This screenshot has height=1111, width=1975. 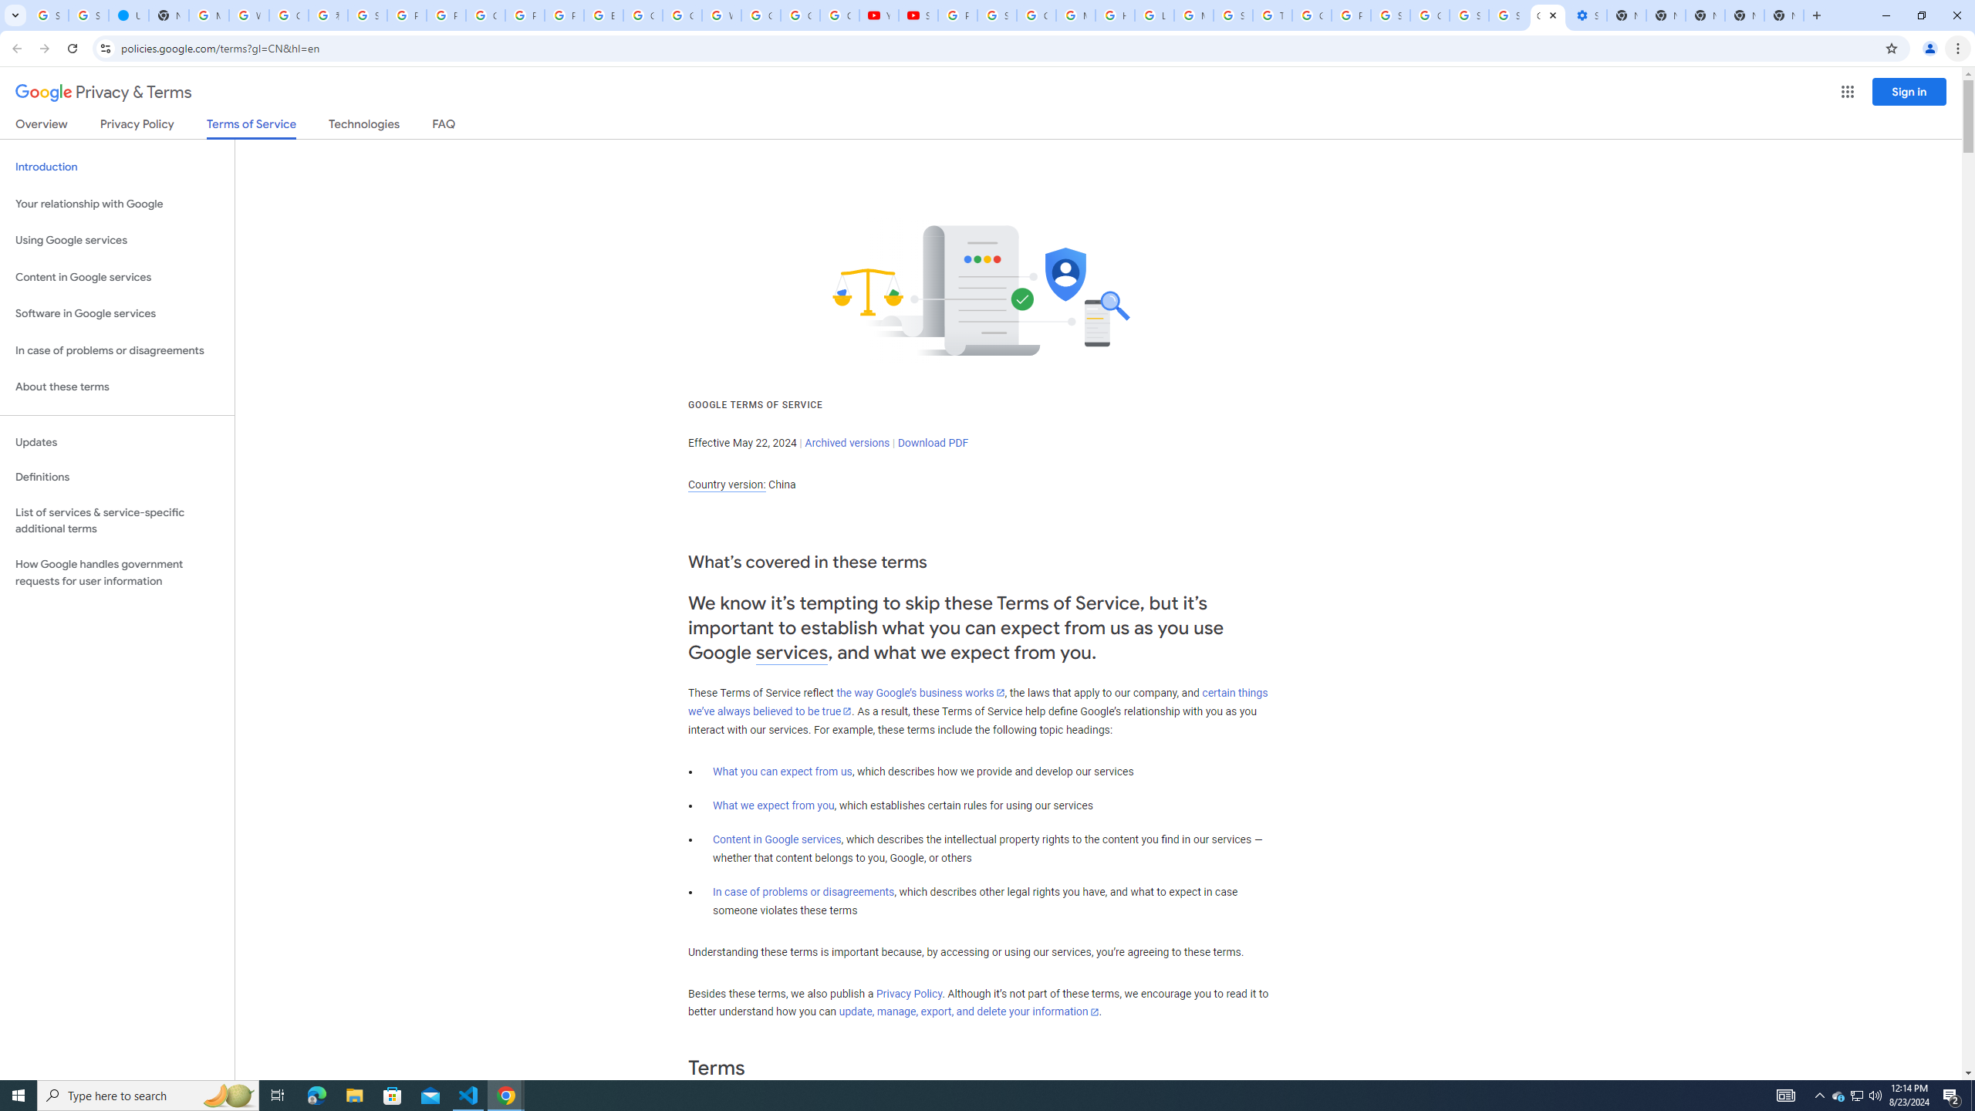 I want to click on Subscriptions - YouTube, so click(x=920, y=15).